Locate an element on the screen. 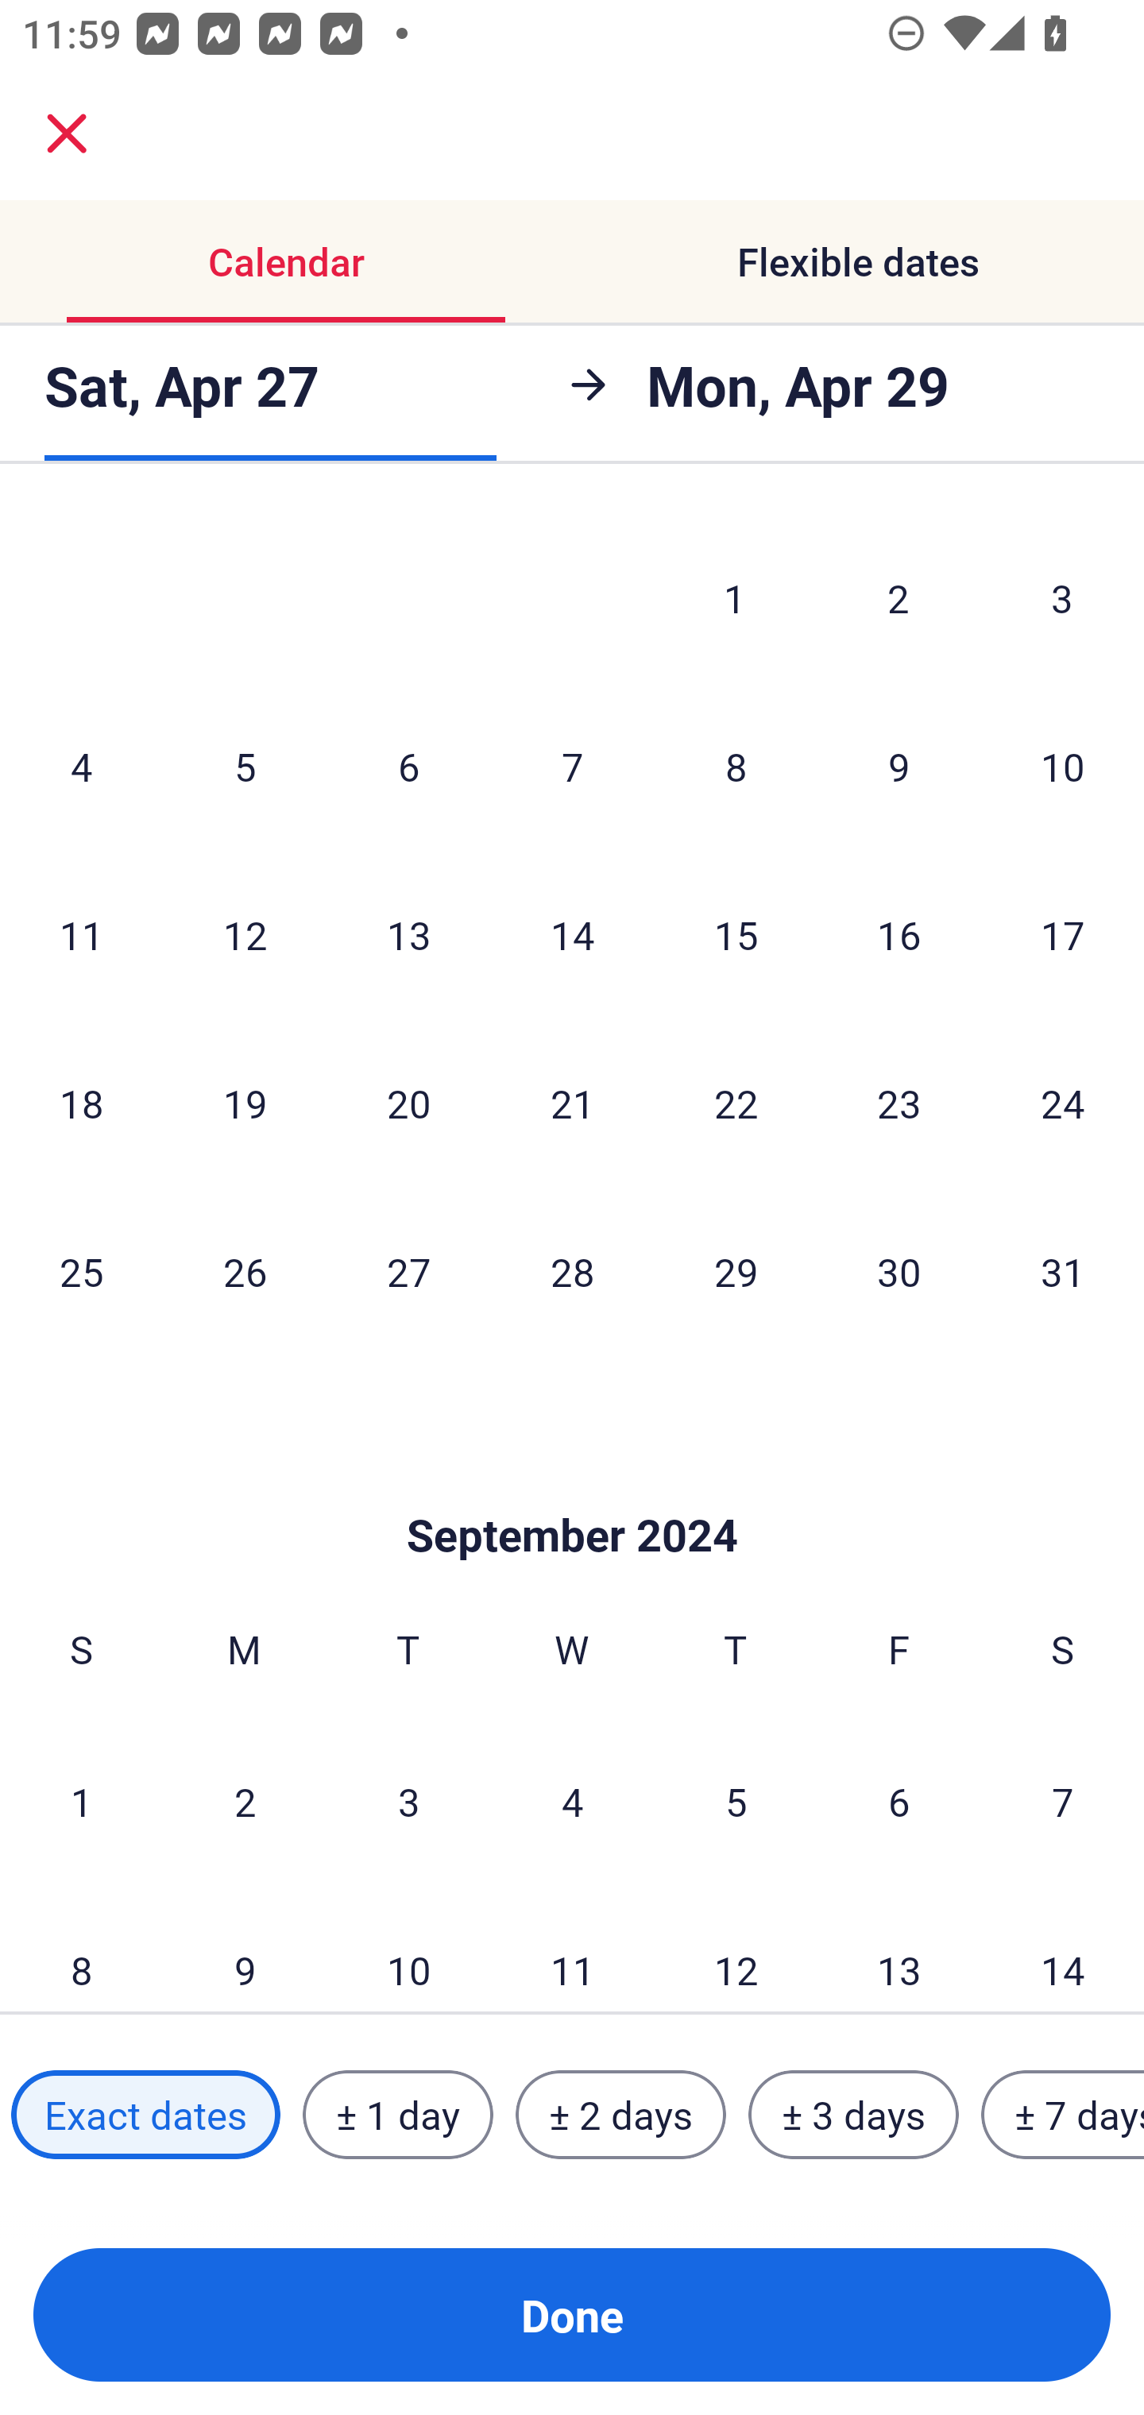  22 Thursday, August 22, 2024 is located at coordinates (736, 1102).